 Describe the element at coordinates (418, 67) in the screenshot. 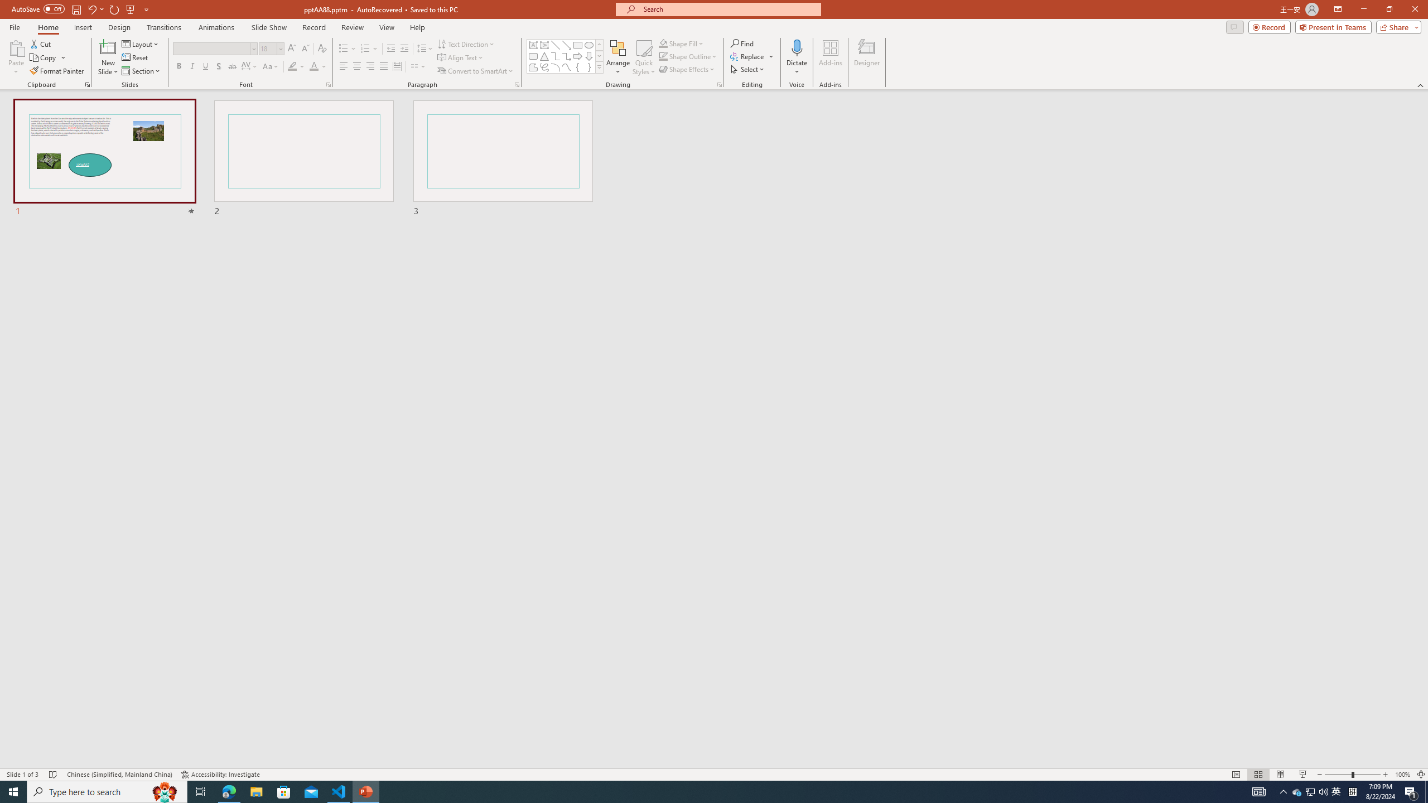

I see `Columns` at that location.